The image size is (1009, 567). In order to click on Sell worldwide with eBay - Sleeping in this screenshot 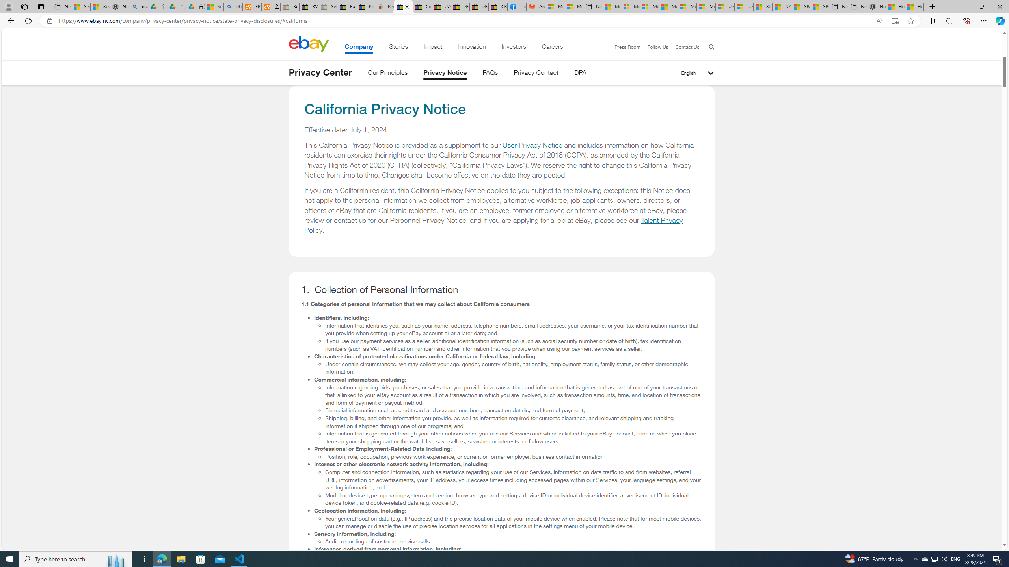, I will do `click(328, 7)`.